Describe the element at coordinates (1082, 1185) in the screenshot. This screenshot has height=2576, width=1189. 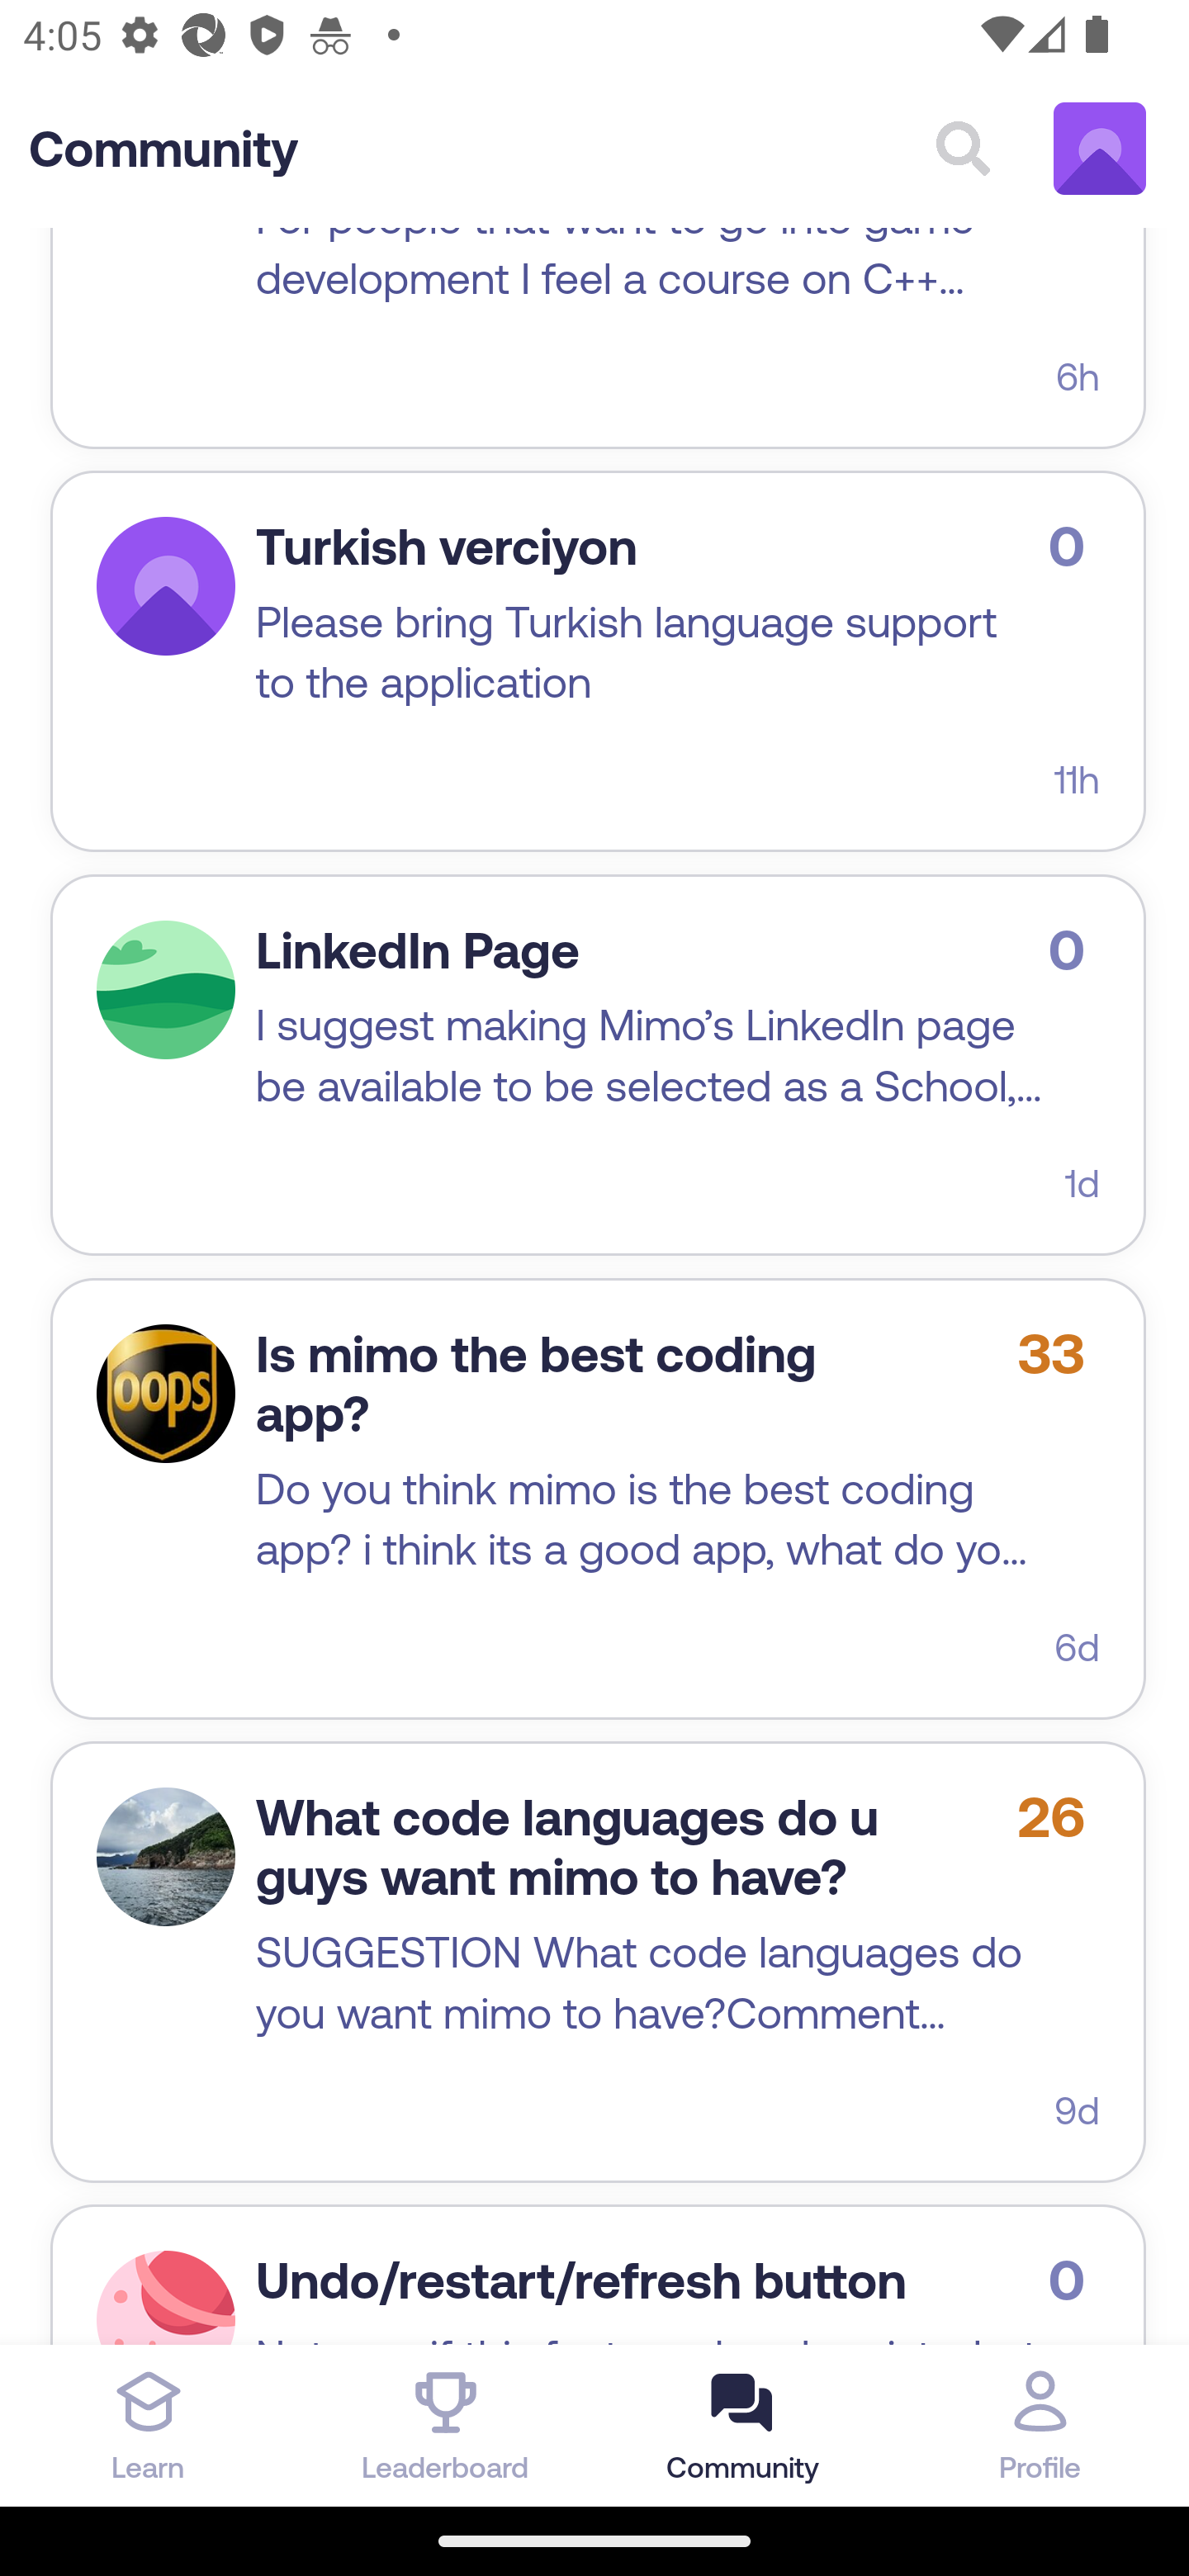
I see `1d` at that location.